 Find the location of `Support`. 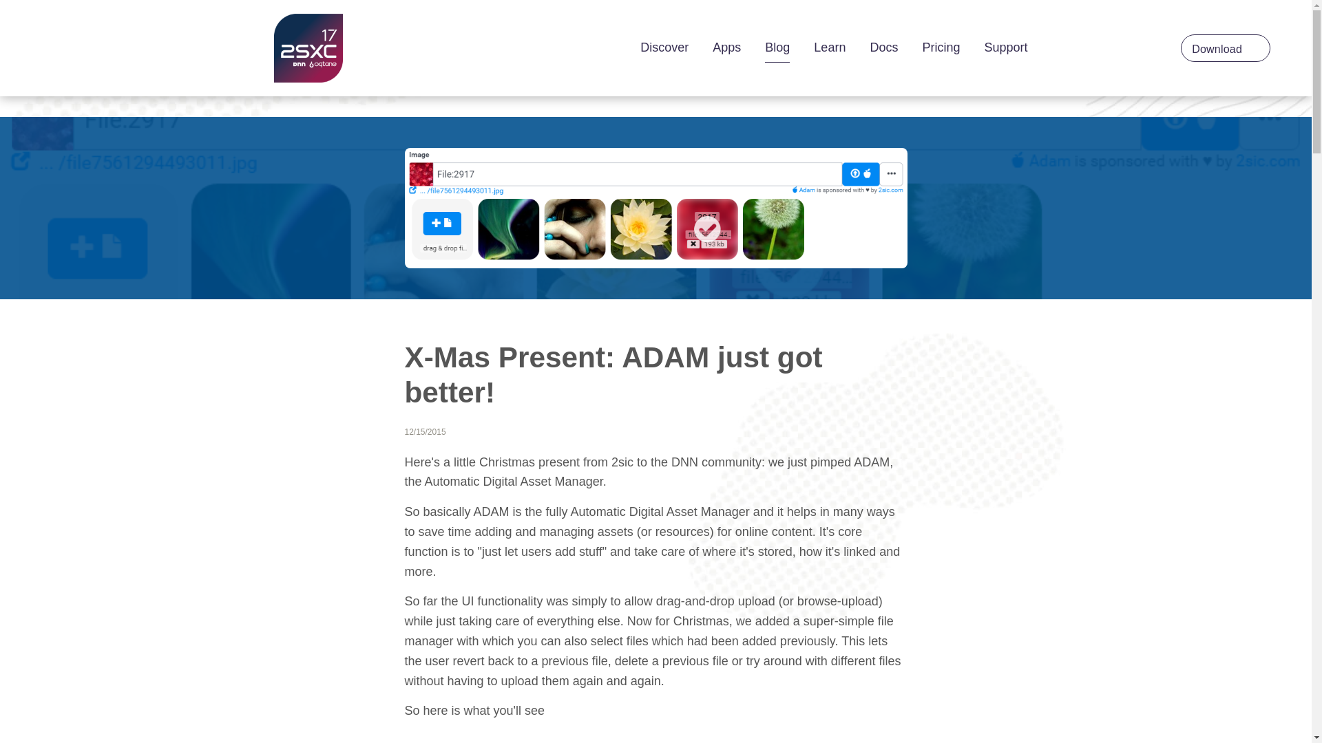

Support is located at coordinates (1005, 47).